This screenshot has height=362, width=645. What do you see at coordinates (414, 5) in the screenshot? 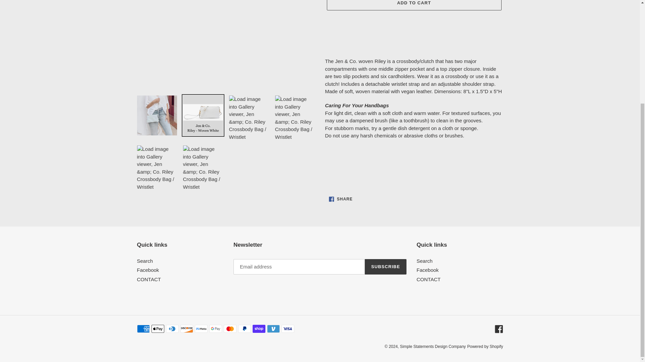
I see `Simple Statements Design Company` at bounding box center [414, 5].